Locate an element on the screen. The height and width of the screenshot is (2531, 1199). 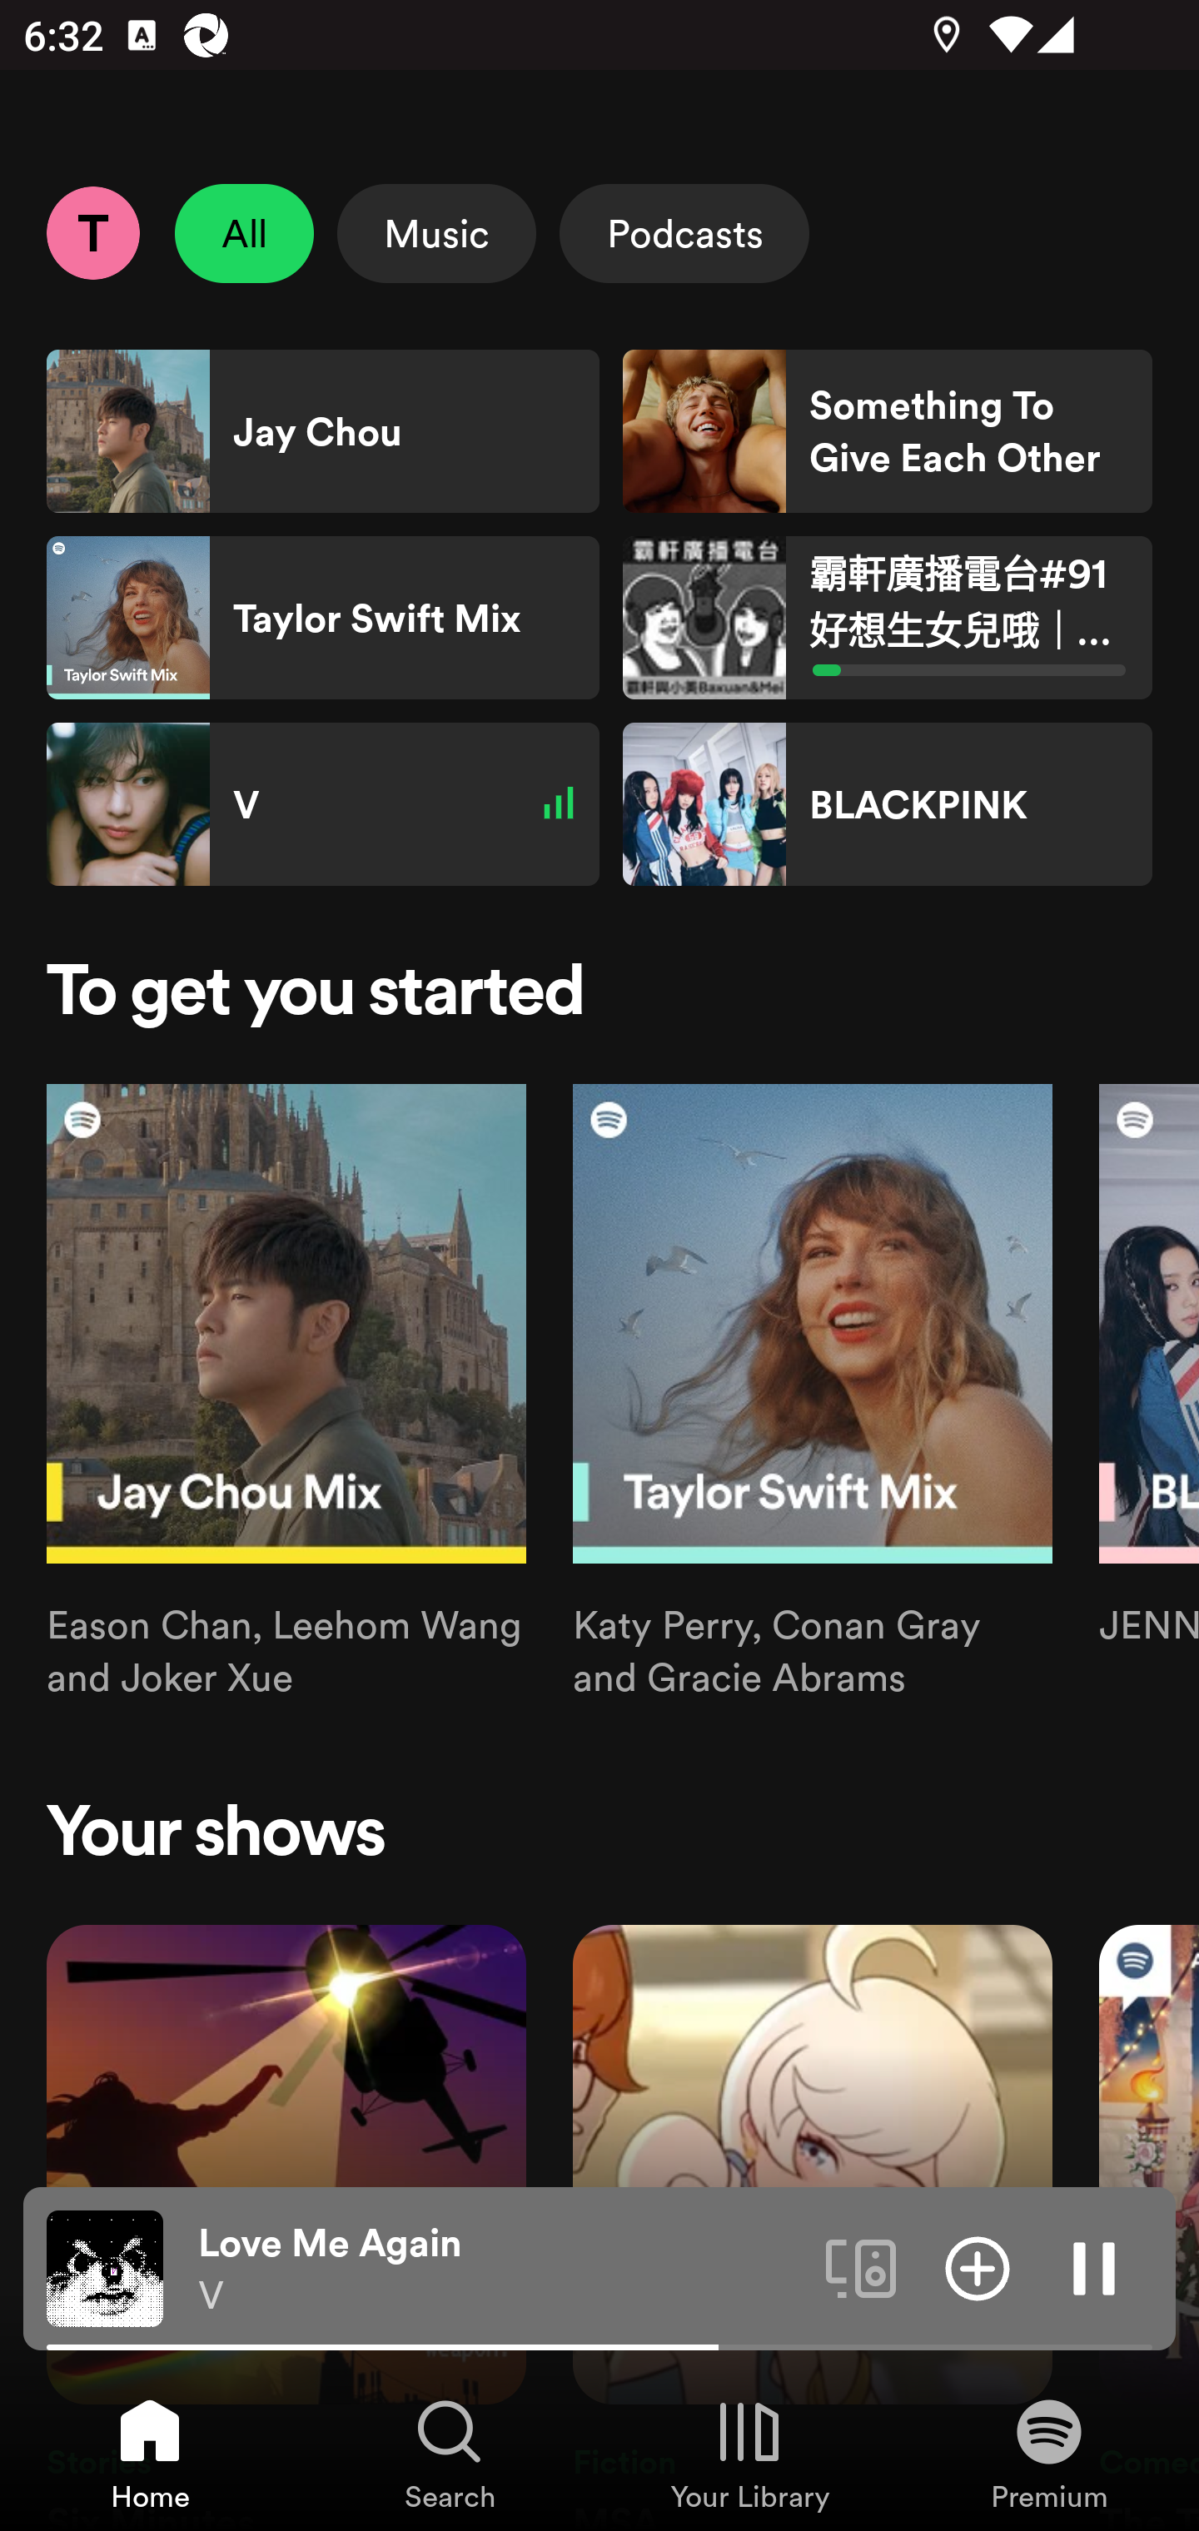
BLACKPINK Shortcut BLACKPINK is located at coordinates (887, 804).